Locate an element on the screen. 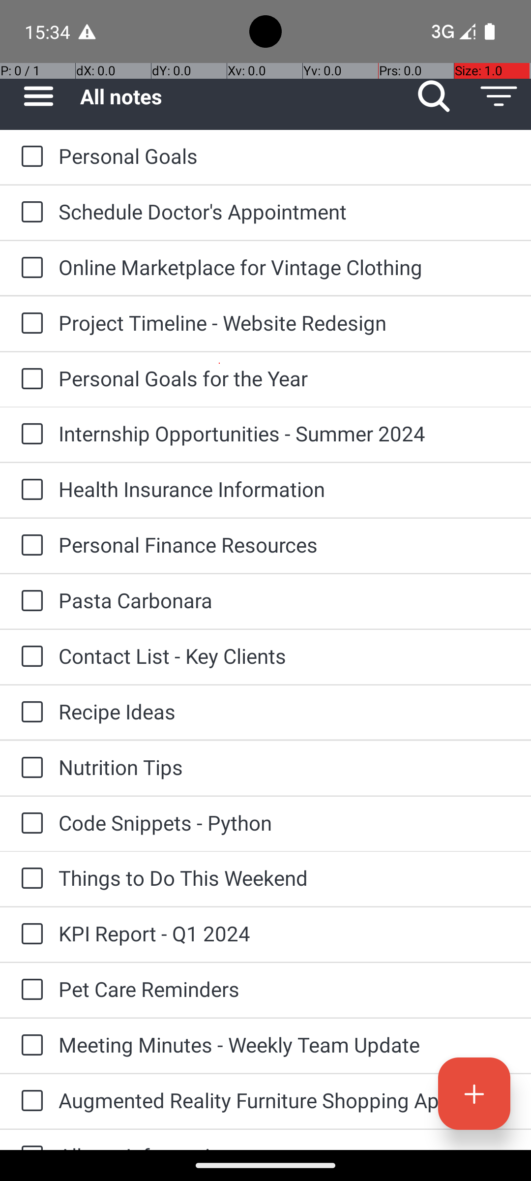 This screenshot has width=531, height=1181. Allergy Information is located at coordinates (285, 1146).